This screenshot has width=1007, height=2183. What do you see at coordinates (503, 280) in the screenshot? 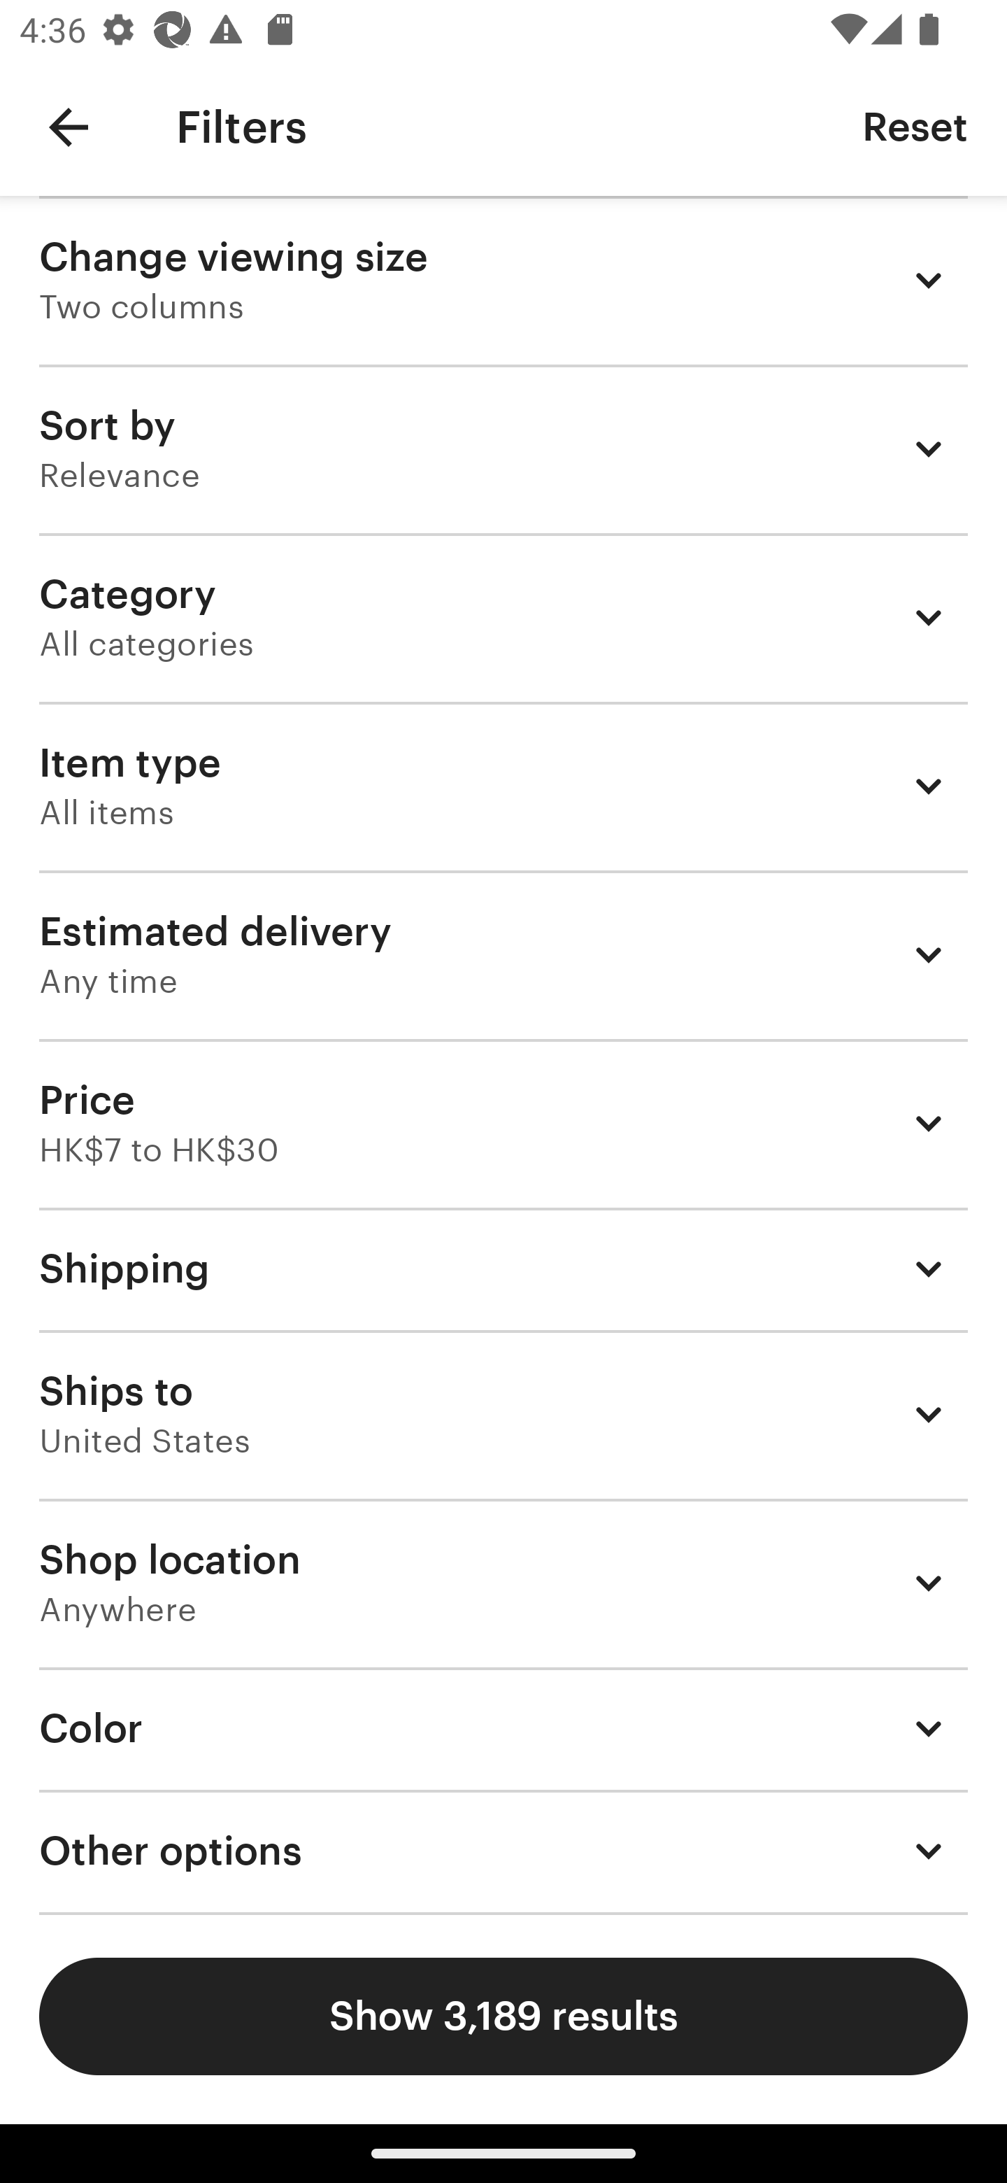
I see `Change viewing size Two columns` at bounding box center [503, 280].